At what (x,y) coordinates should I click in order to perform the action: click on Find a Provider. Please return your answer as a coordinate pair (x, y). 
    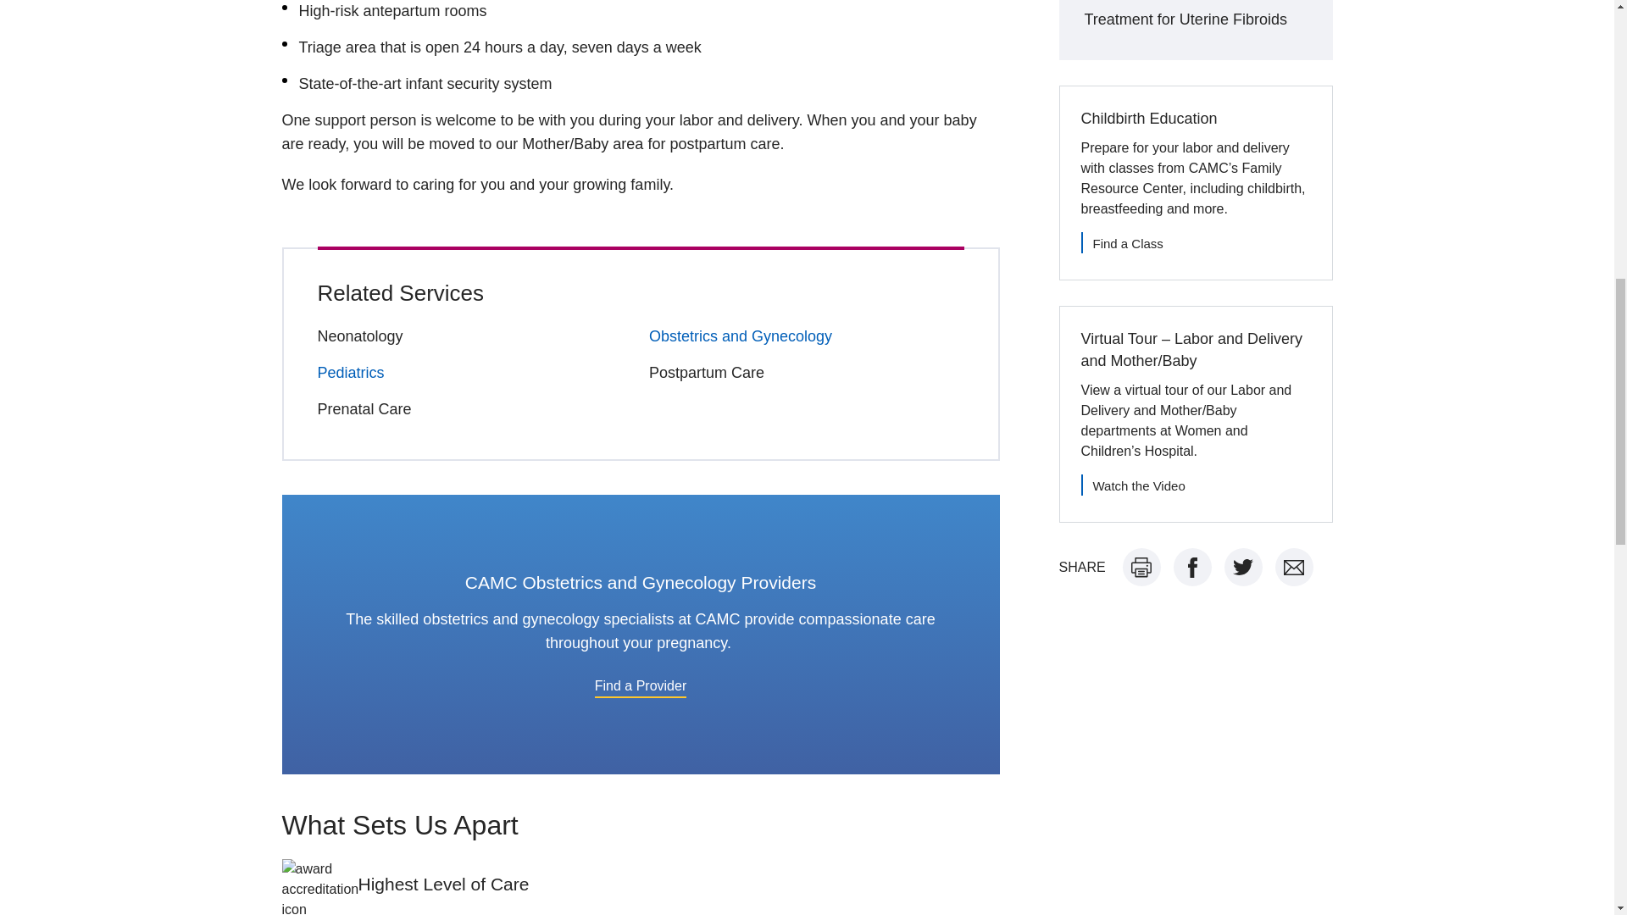
    Looking at the image, I should click on (641, 685).